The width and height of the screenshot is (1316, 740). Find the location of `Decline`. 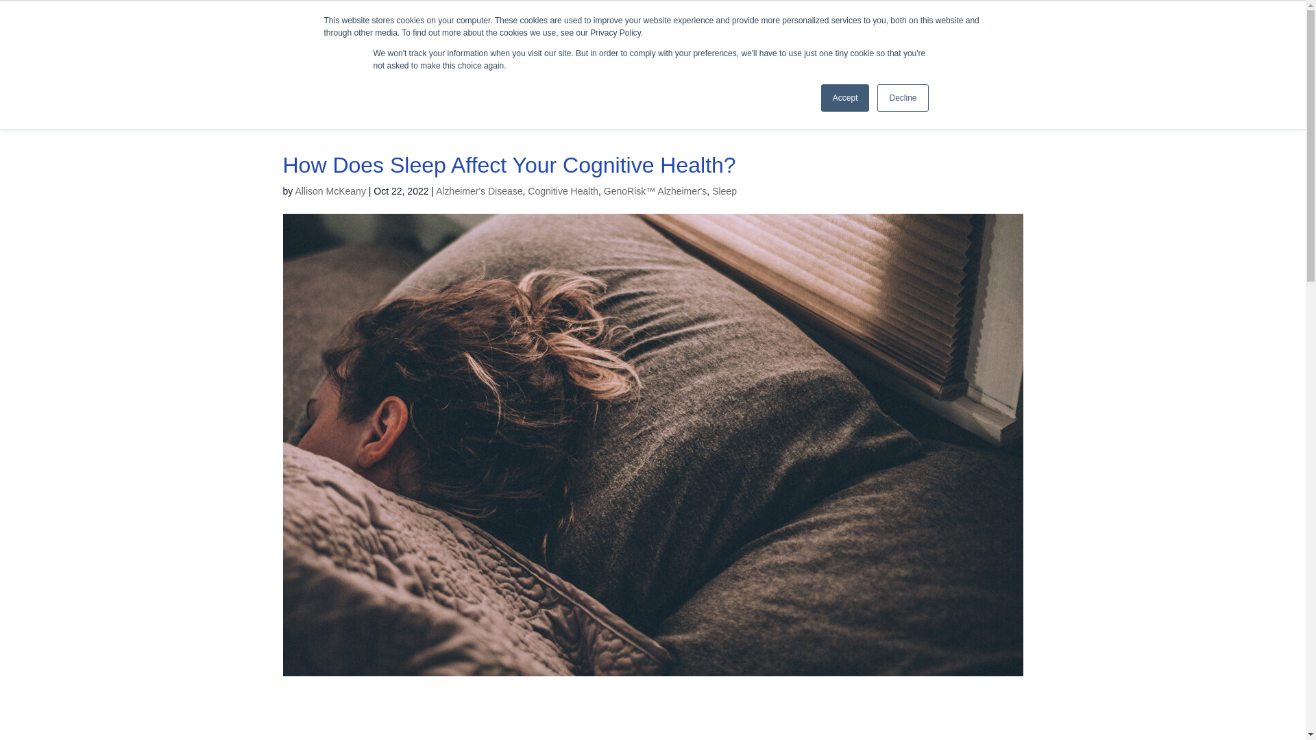

Decline is located at coordinates (902, 98).